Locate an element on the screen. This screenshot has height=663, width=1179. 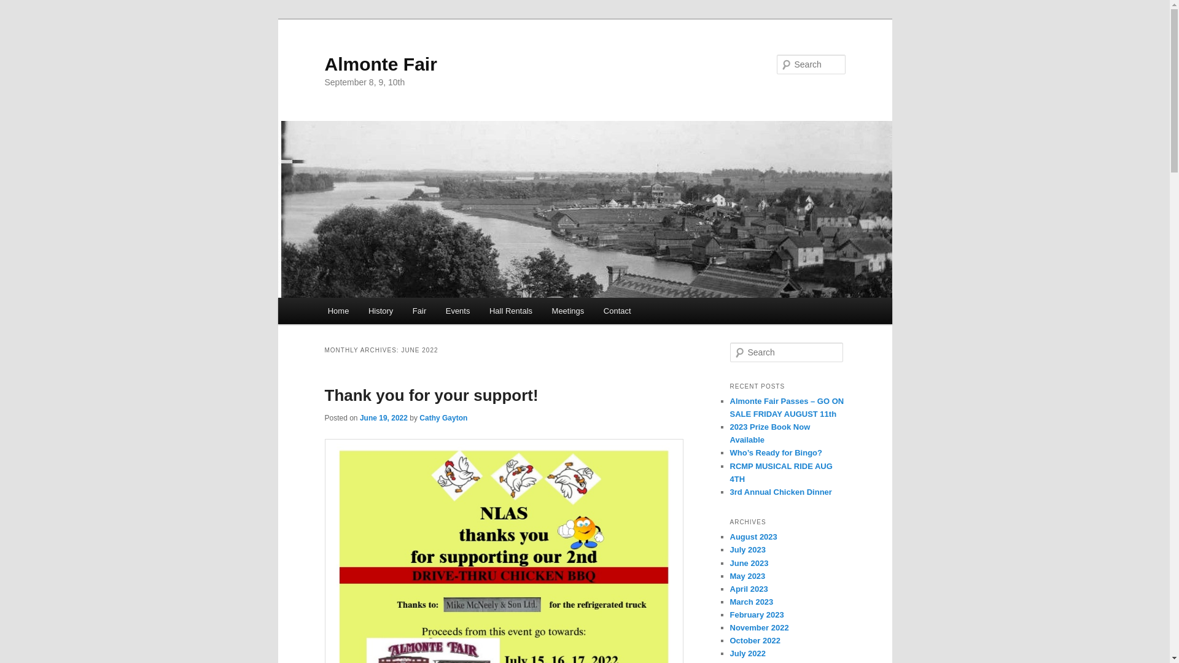
Almonte Fair is located at coordinates (381, 64).